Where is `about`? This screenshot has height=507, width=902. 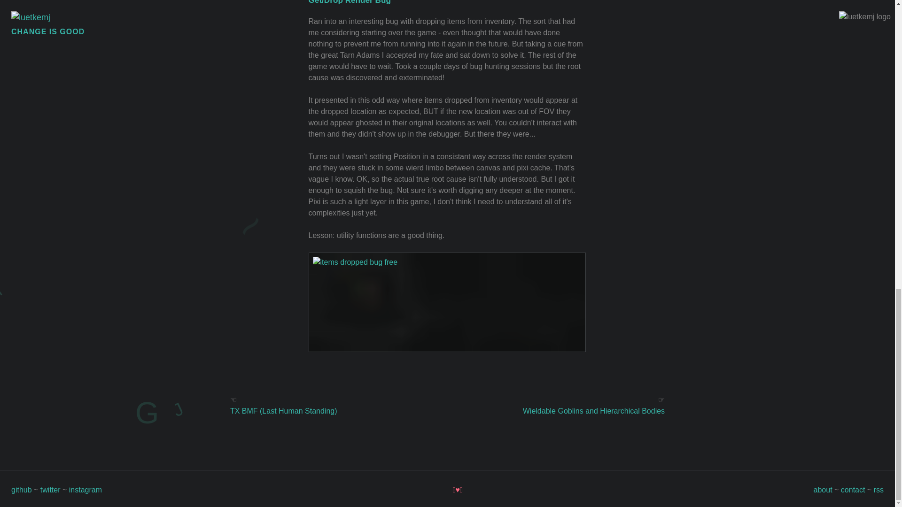 about is located at coordinates (823, 489).